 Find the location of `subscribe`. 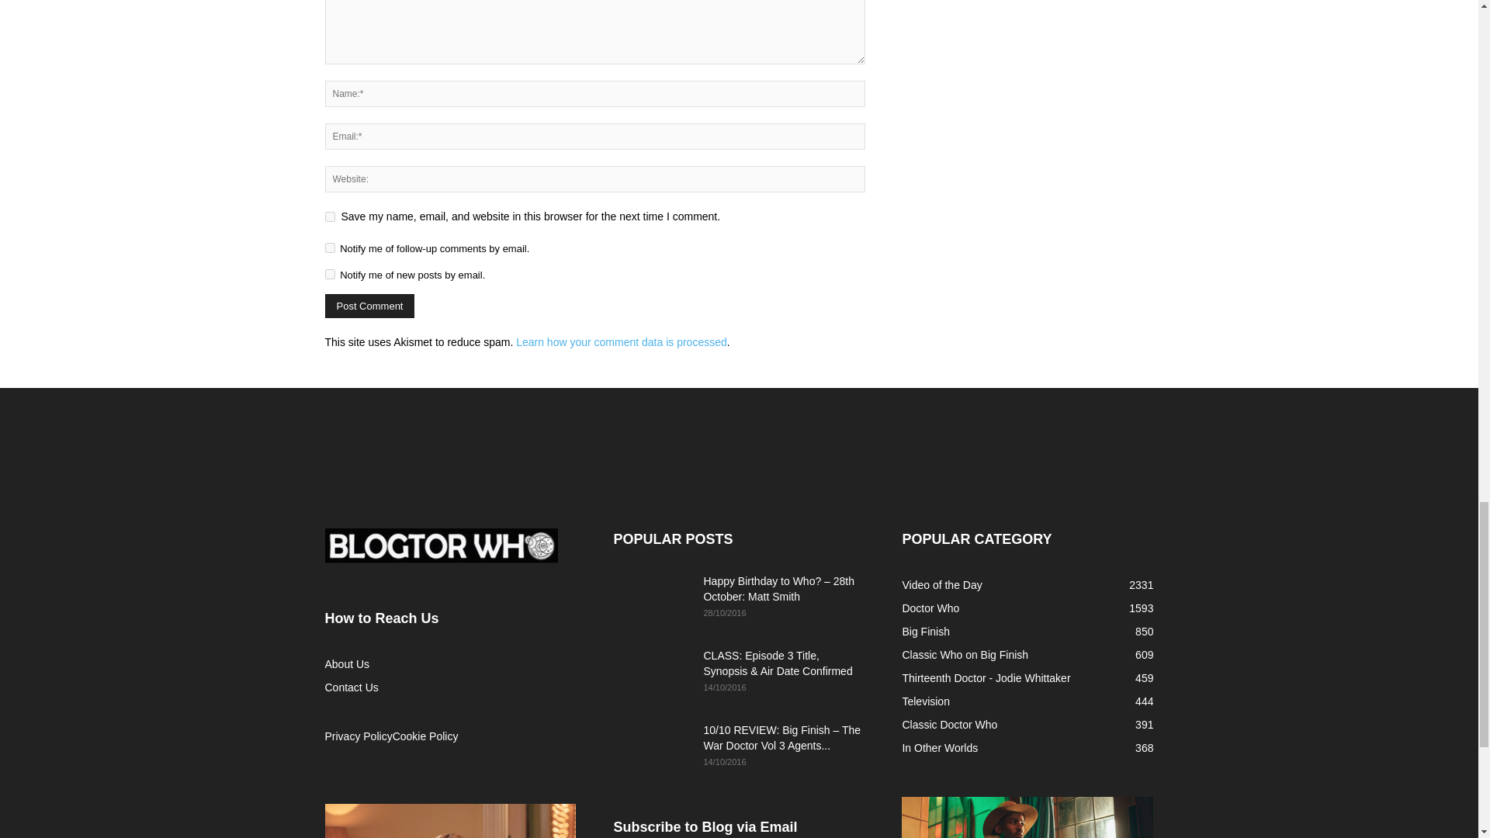

subscribe is located at coordinates (329, 248).